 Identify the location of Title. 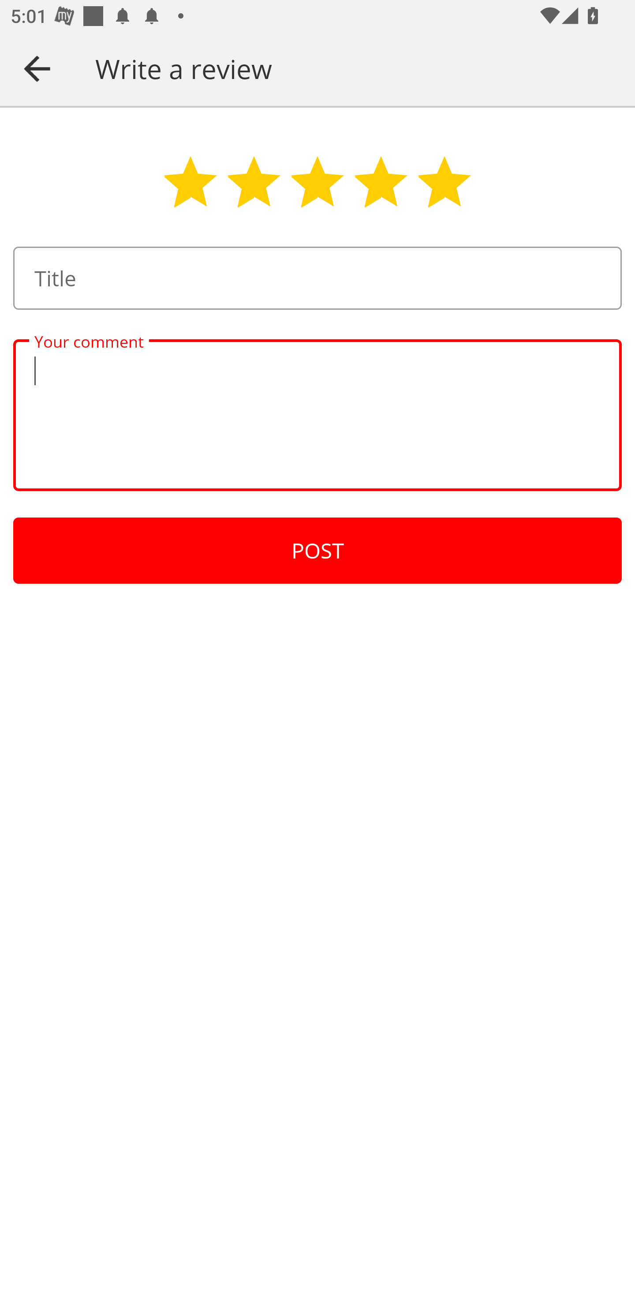
(317, 278).